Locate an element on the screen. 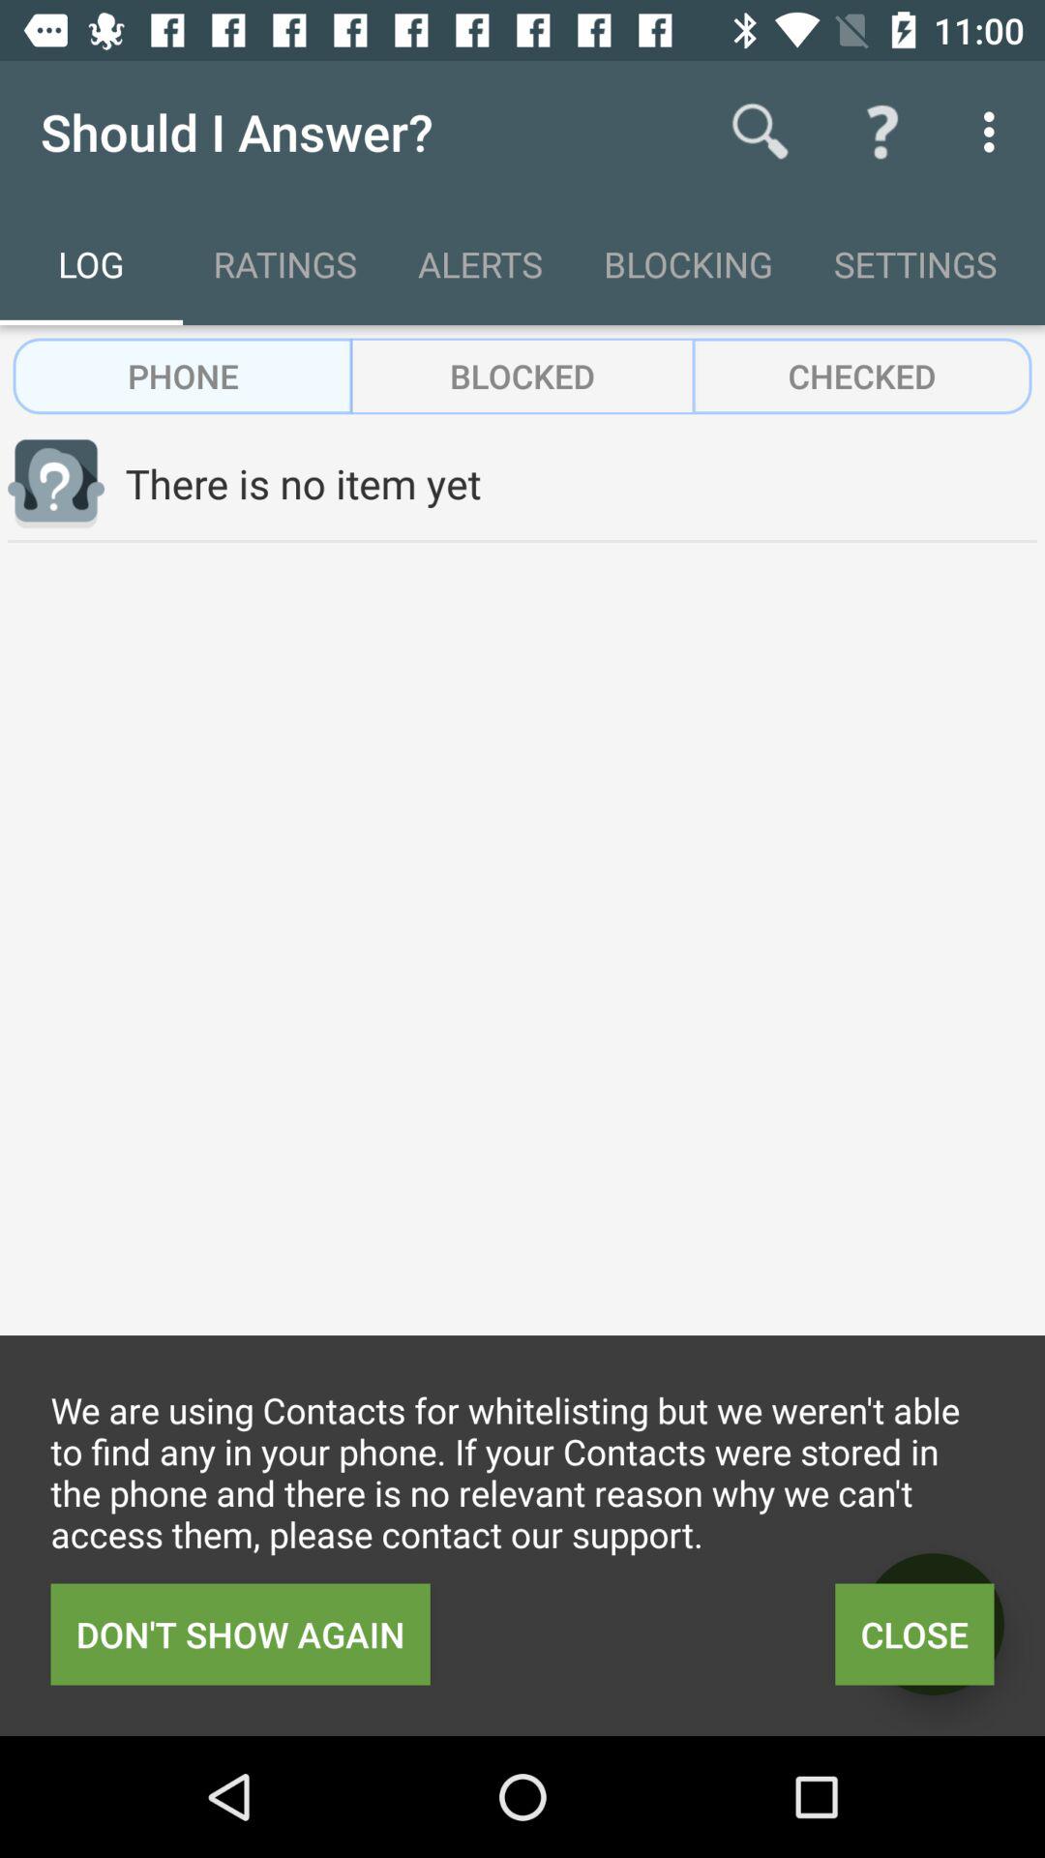 This screenshot has height=1858, width=1045. click item to the right of don t show is located at coordinates (933, 1624).